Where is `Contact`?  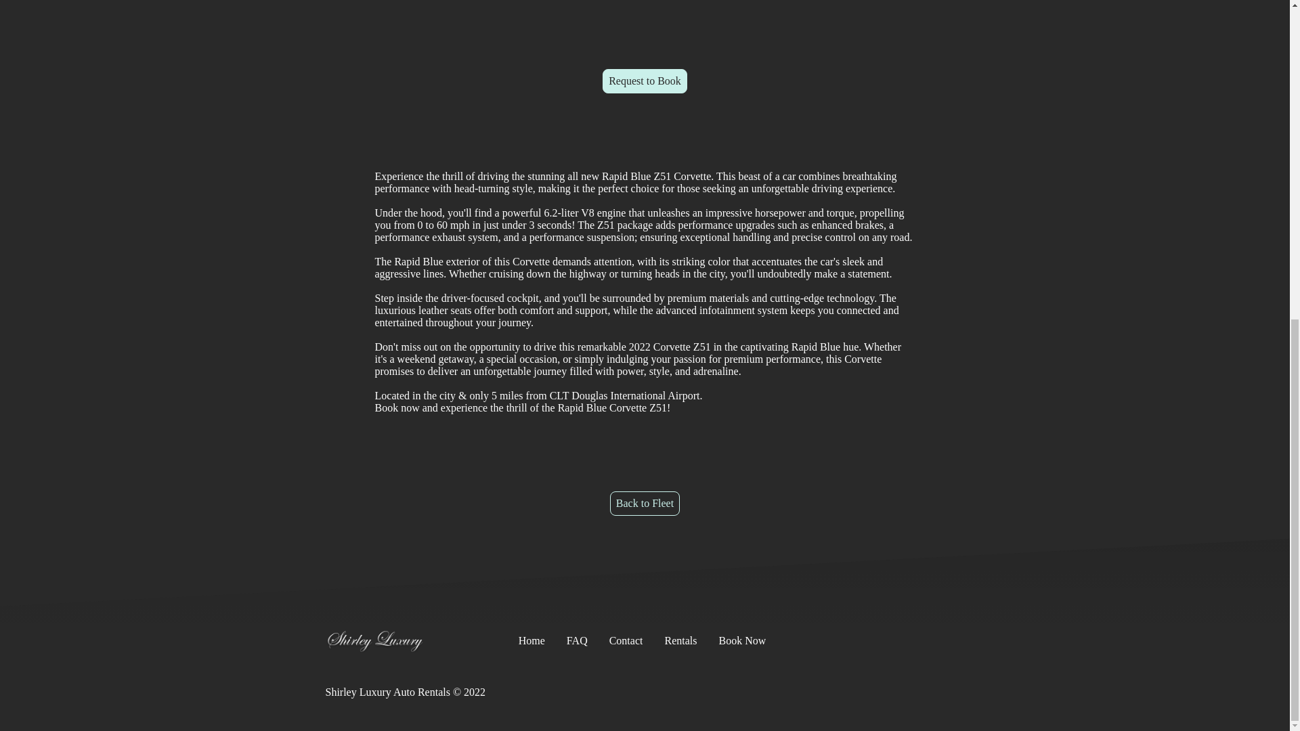 Contact is located at coordinates (626, 640).